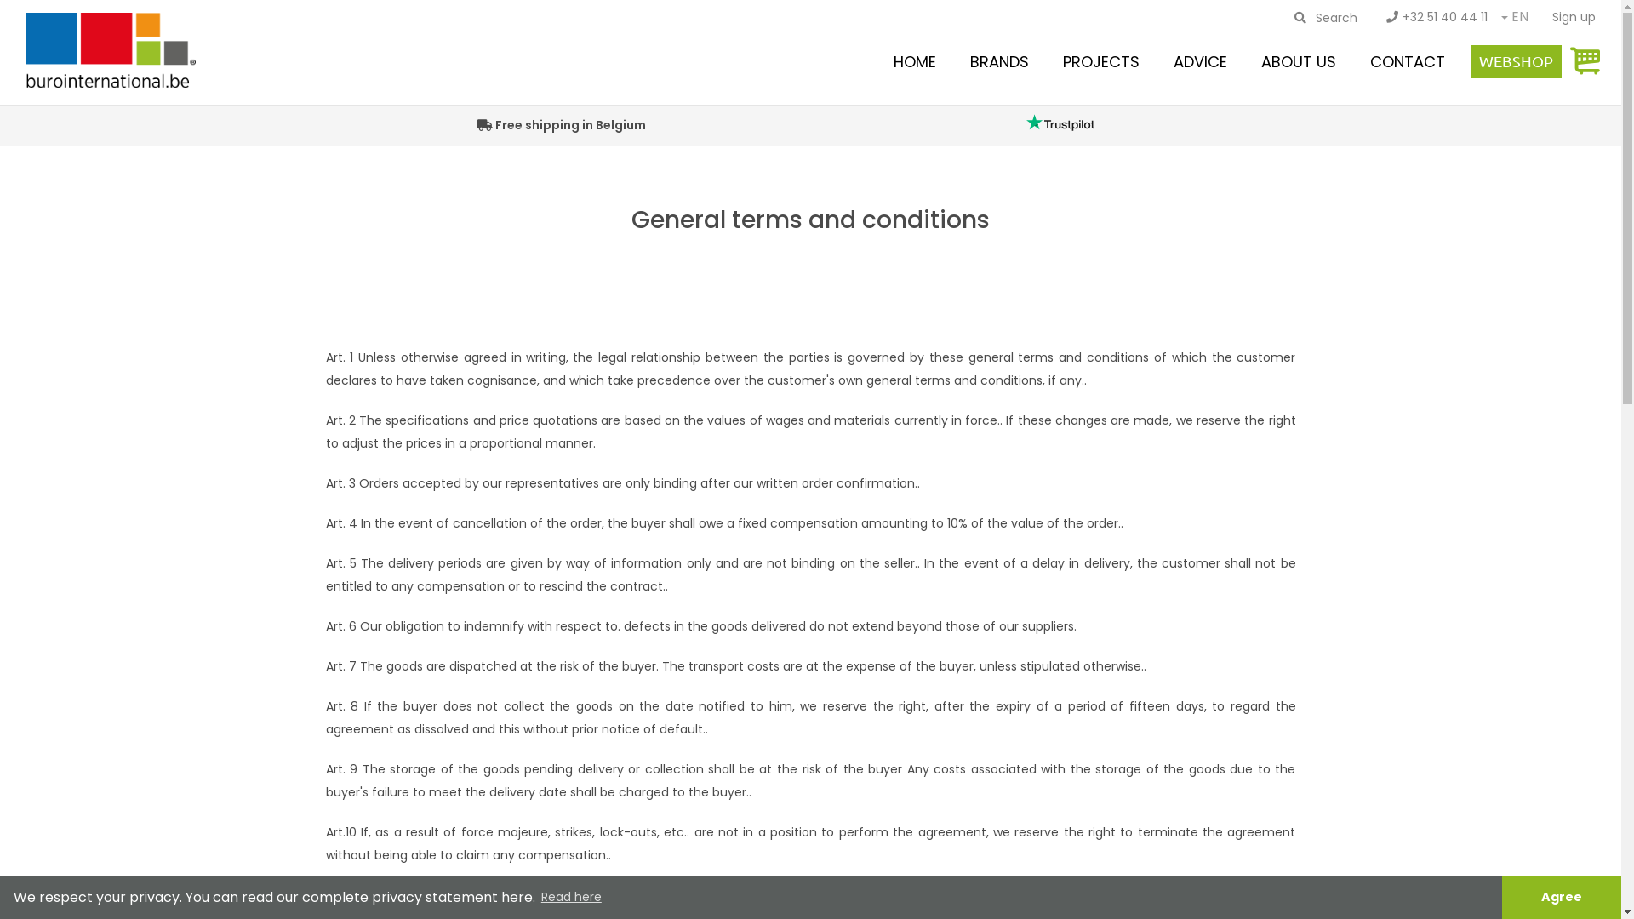 The width and height of the screenshot is (1634, 919). What do you see at coordinates (1574, 17) in the screenshot?
I see `Sign up` at bounding box center [1574, 17].